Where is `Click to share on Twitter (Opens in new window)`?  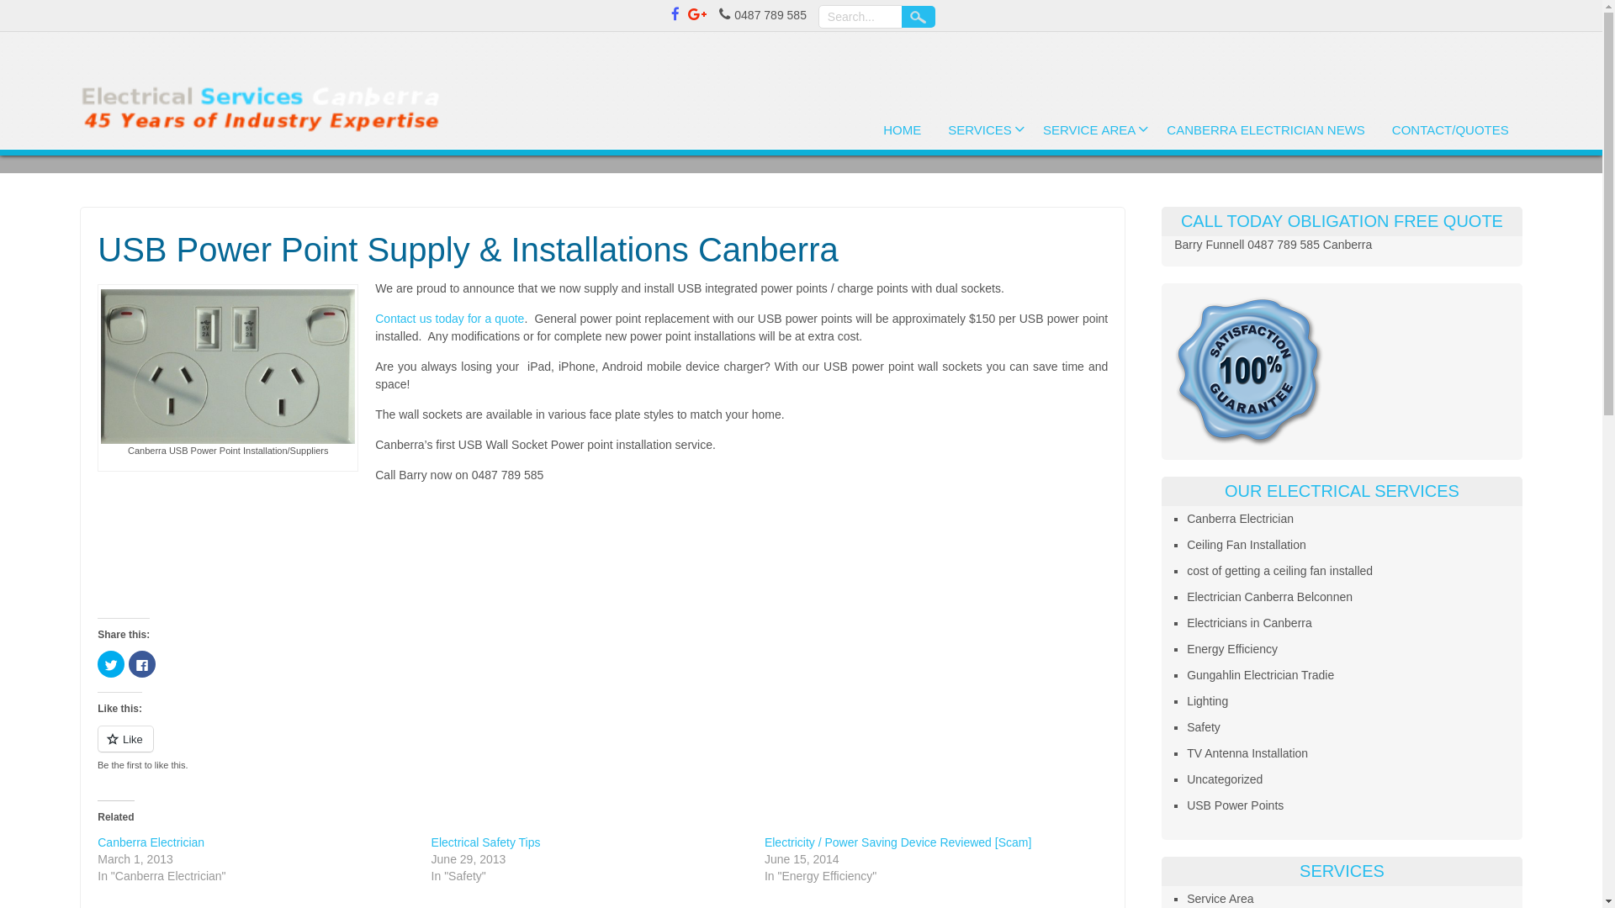 Click to share on Twitter (Opens in new window) is located at coordinates (111, 664).